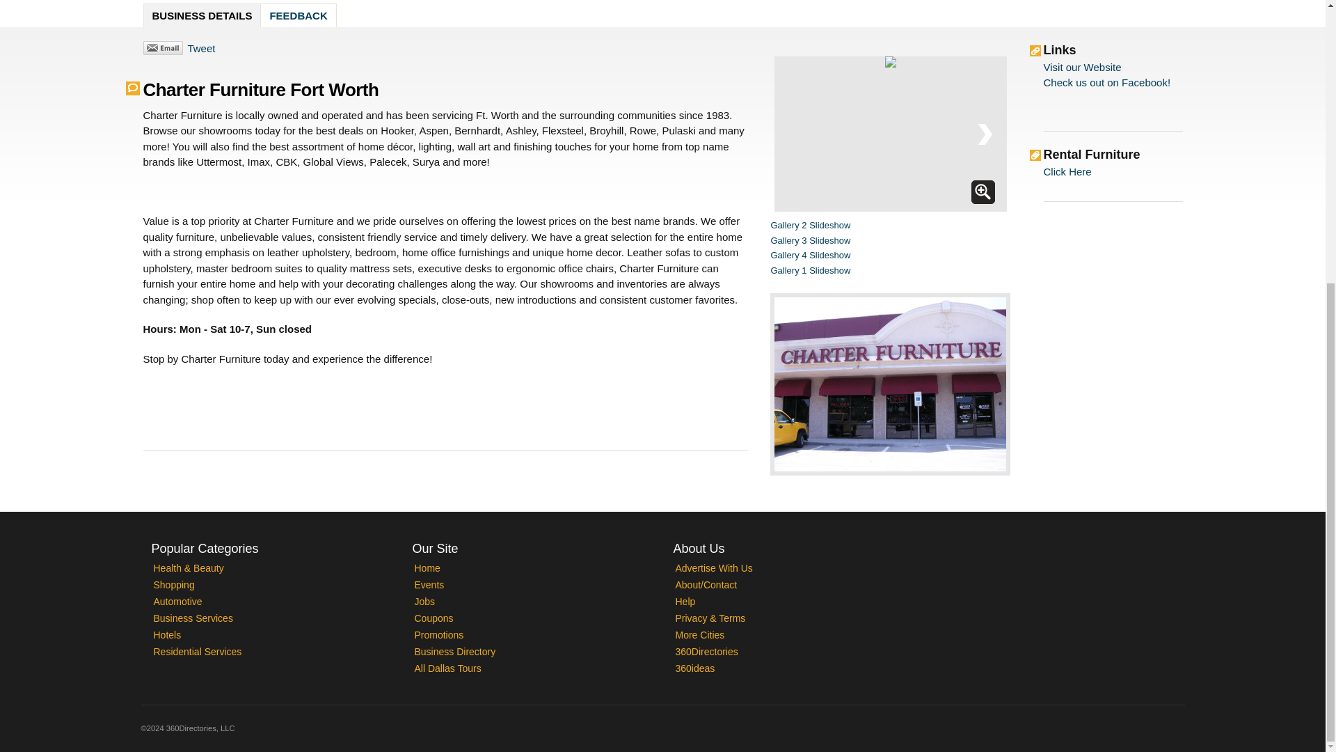 This screenshot has width=1336, height=752. What do you see at coordinates (202, 15) in the screenshot?
I see `BUSINESS DETAILS` at bounding box center [202, 15].